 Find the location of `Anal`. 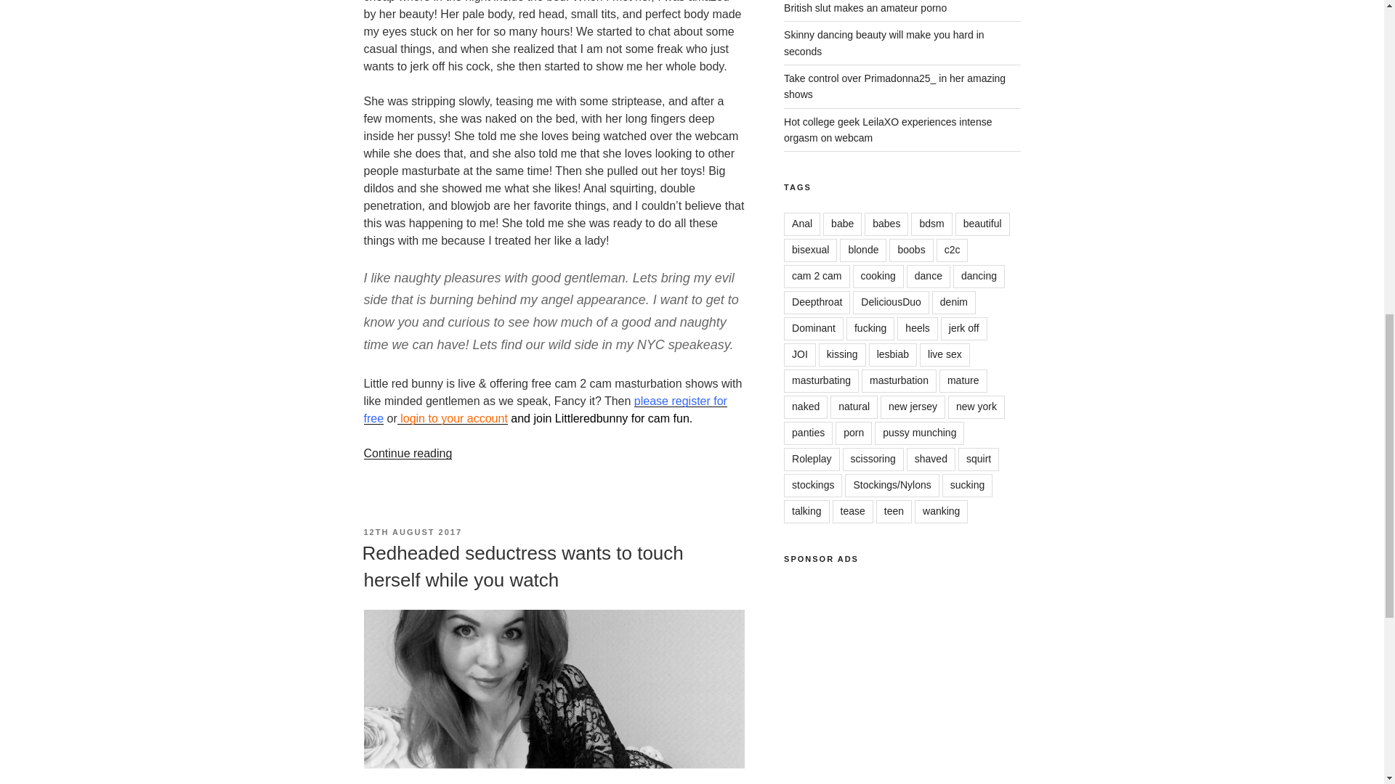

Anal is located at coordinates (802, 224).